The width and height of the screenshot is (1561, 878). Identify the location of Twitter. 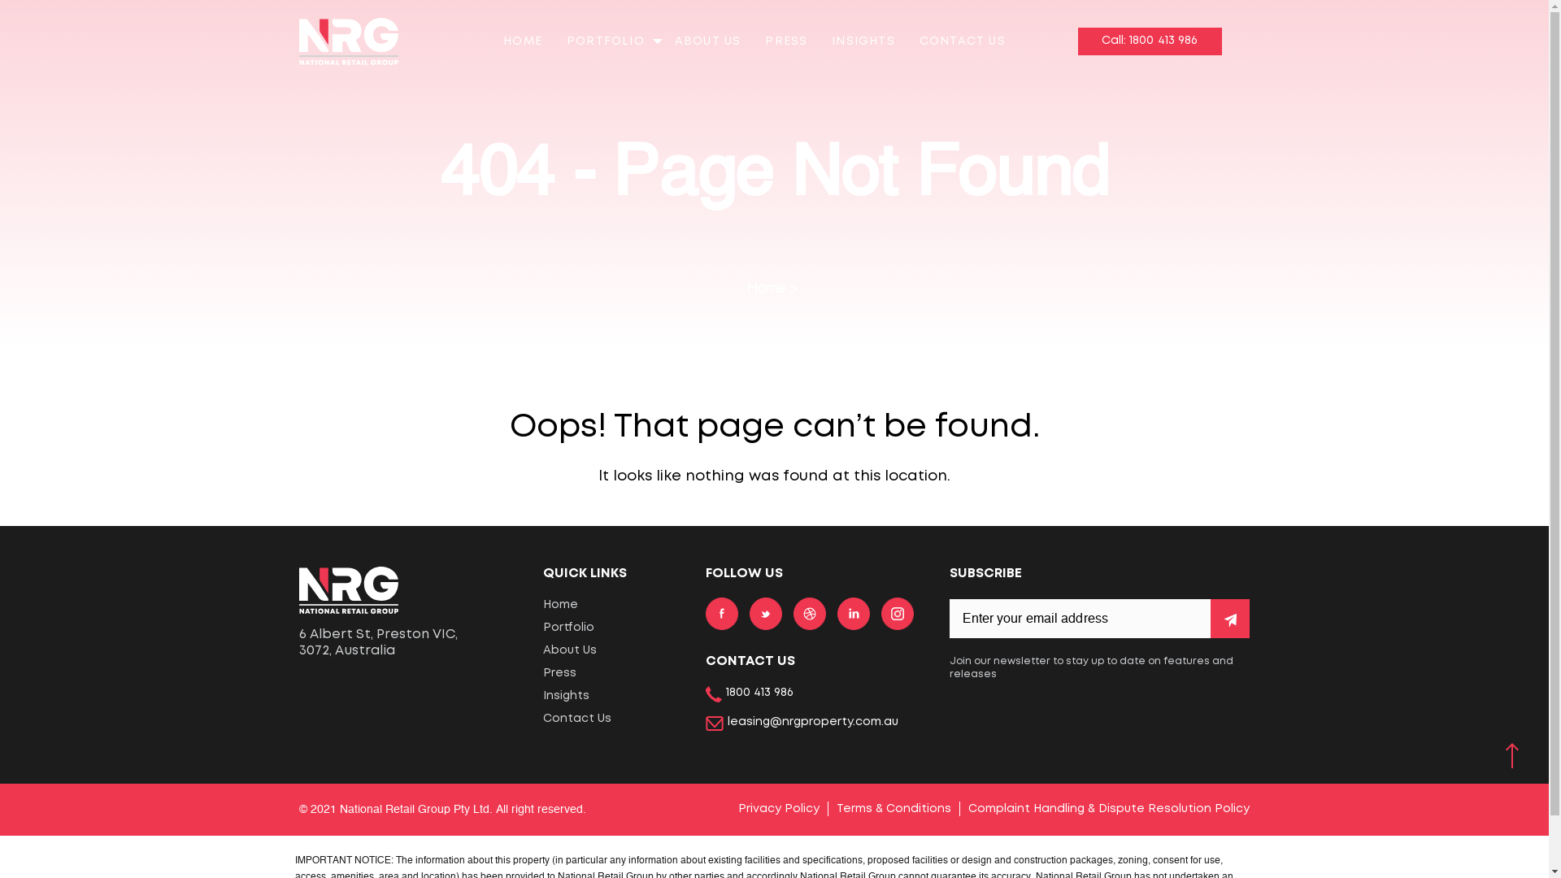
(766, 611).